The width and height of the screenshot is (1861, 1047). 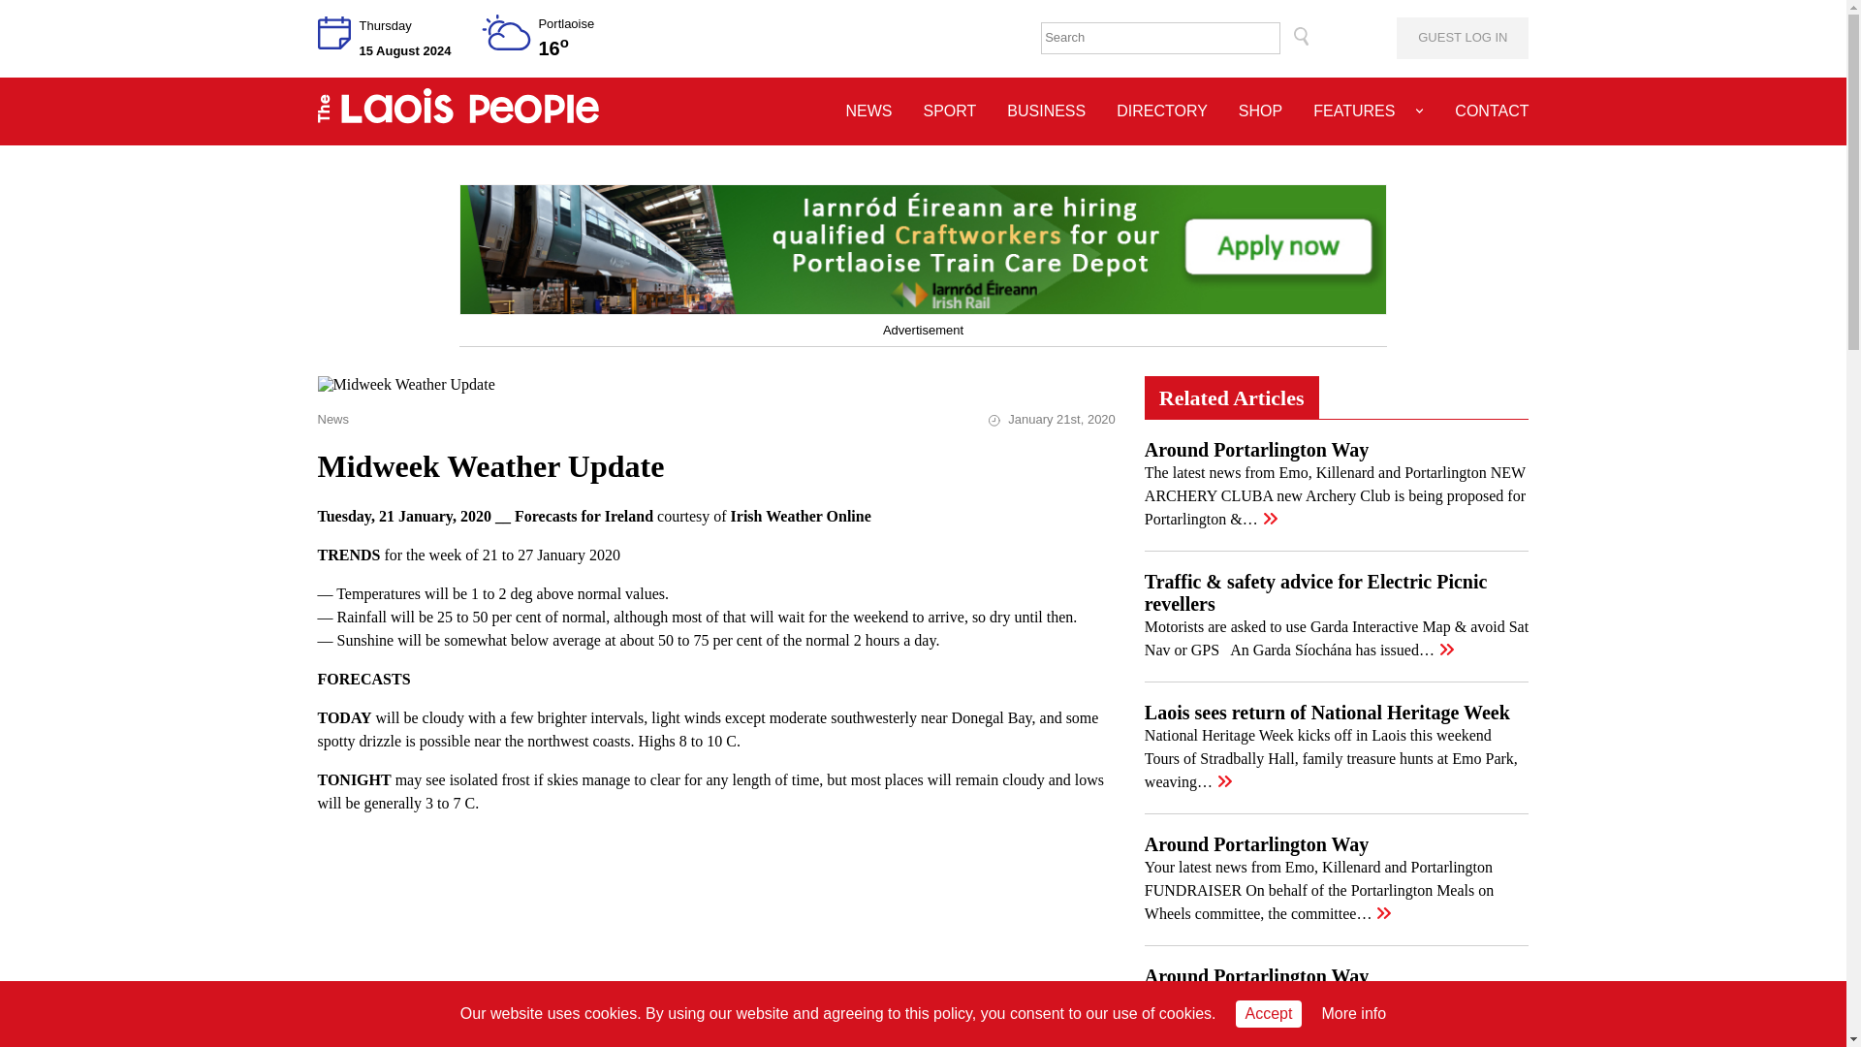 What do you see at coordinates (1045, 111) in the screenshot?
I see `BUSINESS` at bounding box center [1045, 111].